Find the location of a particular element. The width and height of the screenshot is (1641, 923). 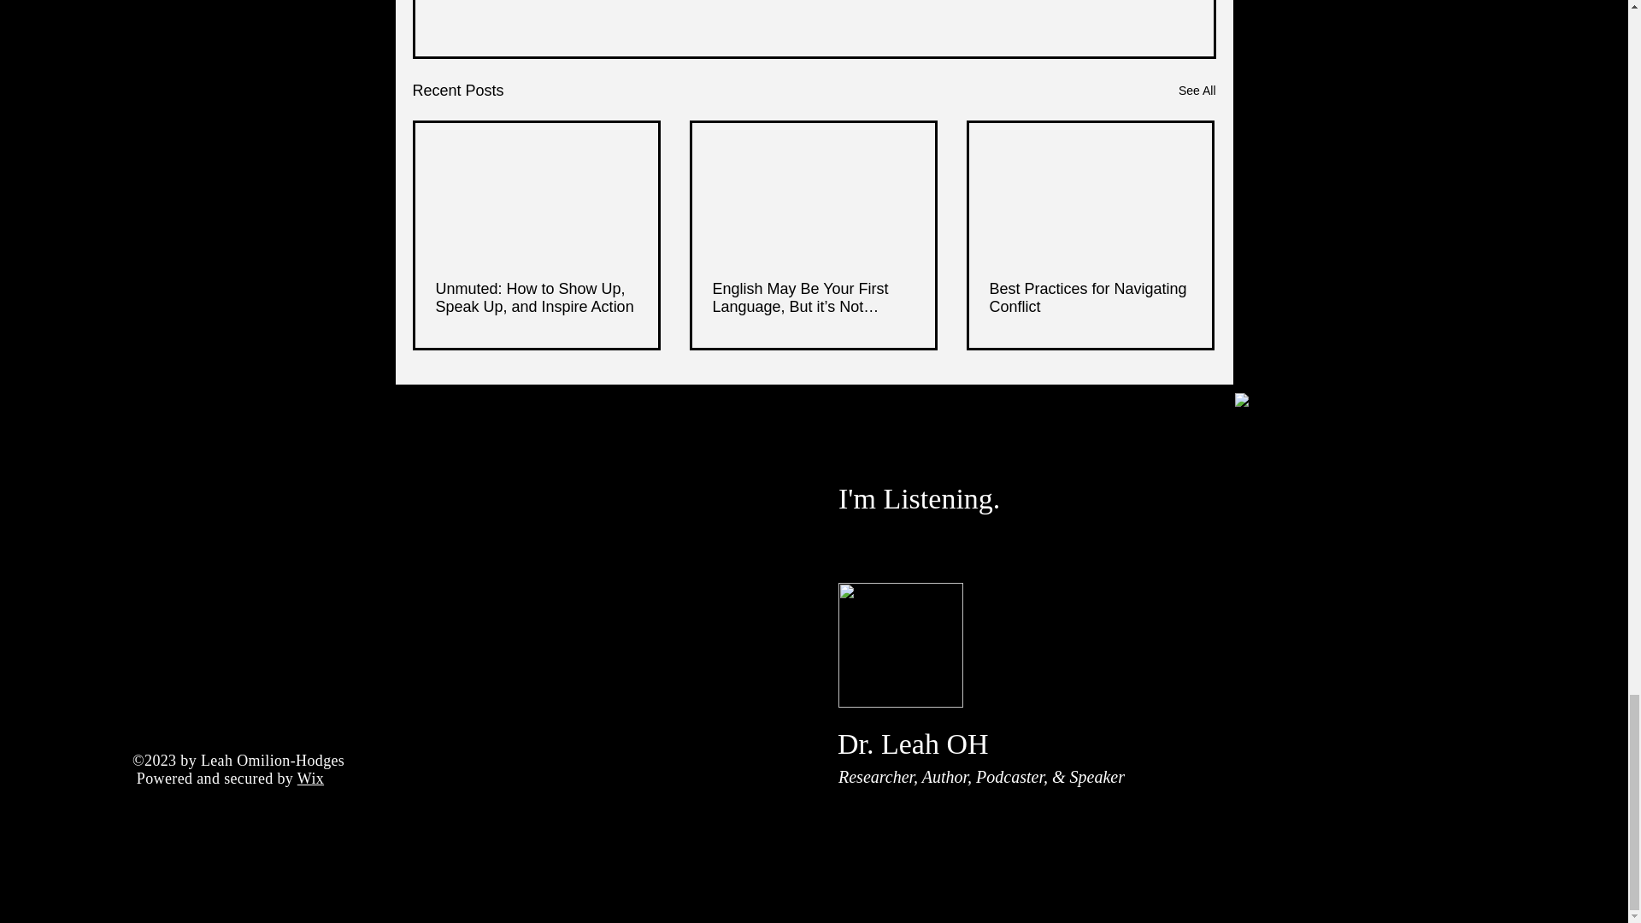

Wix is located at coordinates (309, 778).